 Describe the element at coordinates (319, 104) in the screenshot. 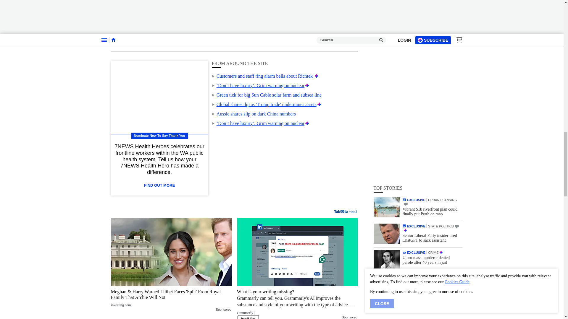

I see `Premium` at that location.